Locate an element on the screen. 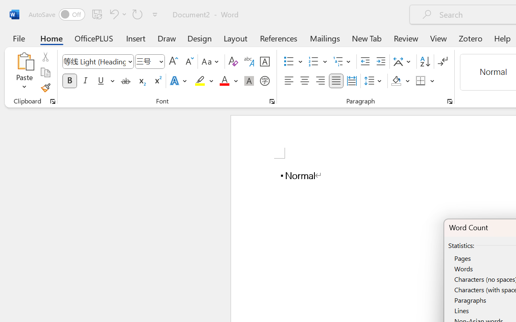 This screenshot has width=516, height=322. Change Case is located at coordinates (211, 62).